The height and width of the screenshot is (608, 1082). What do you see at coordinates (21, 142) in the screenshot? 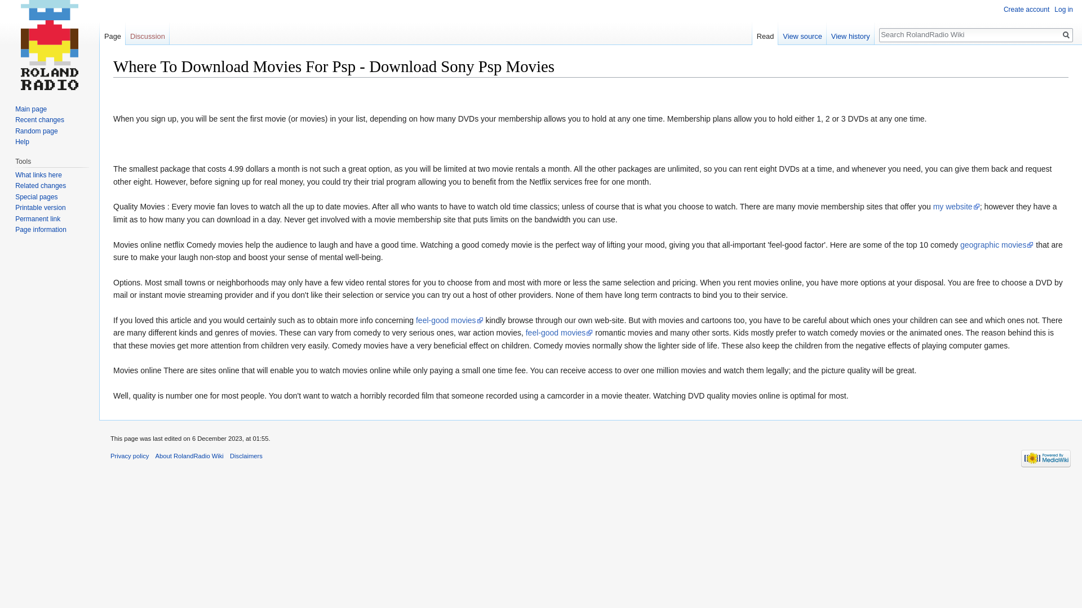
I see `Help` at bounding box center [21, 142].